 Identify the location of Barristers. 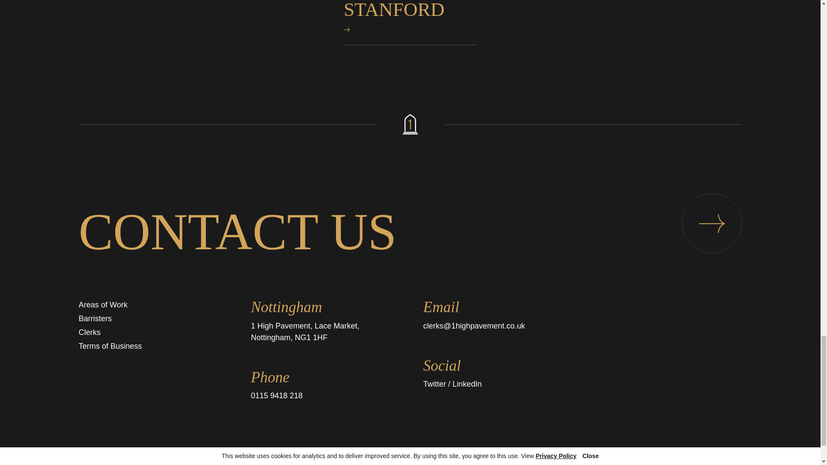
(95, 319).